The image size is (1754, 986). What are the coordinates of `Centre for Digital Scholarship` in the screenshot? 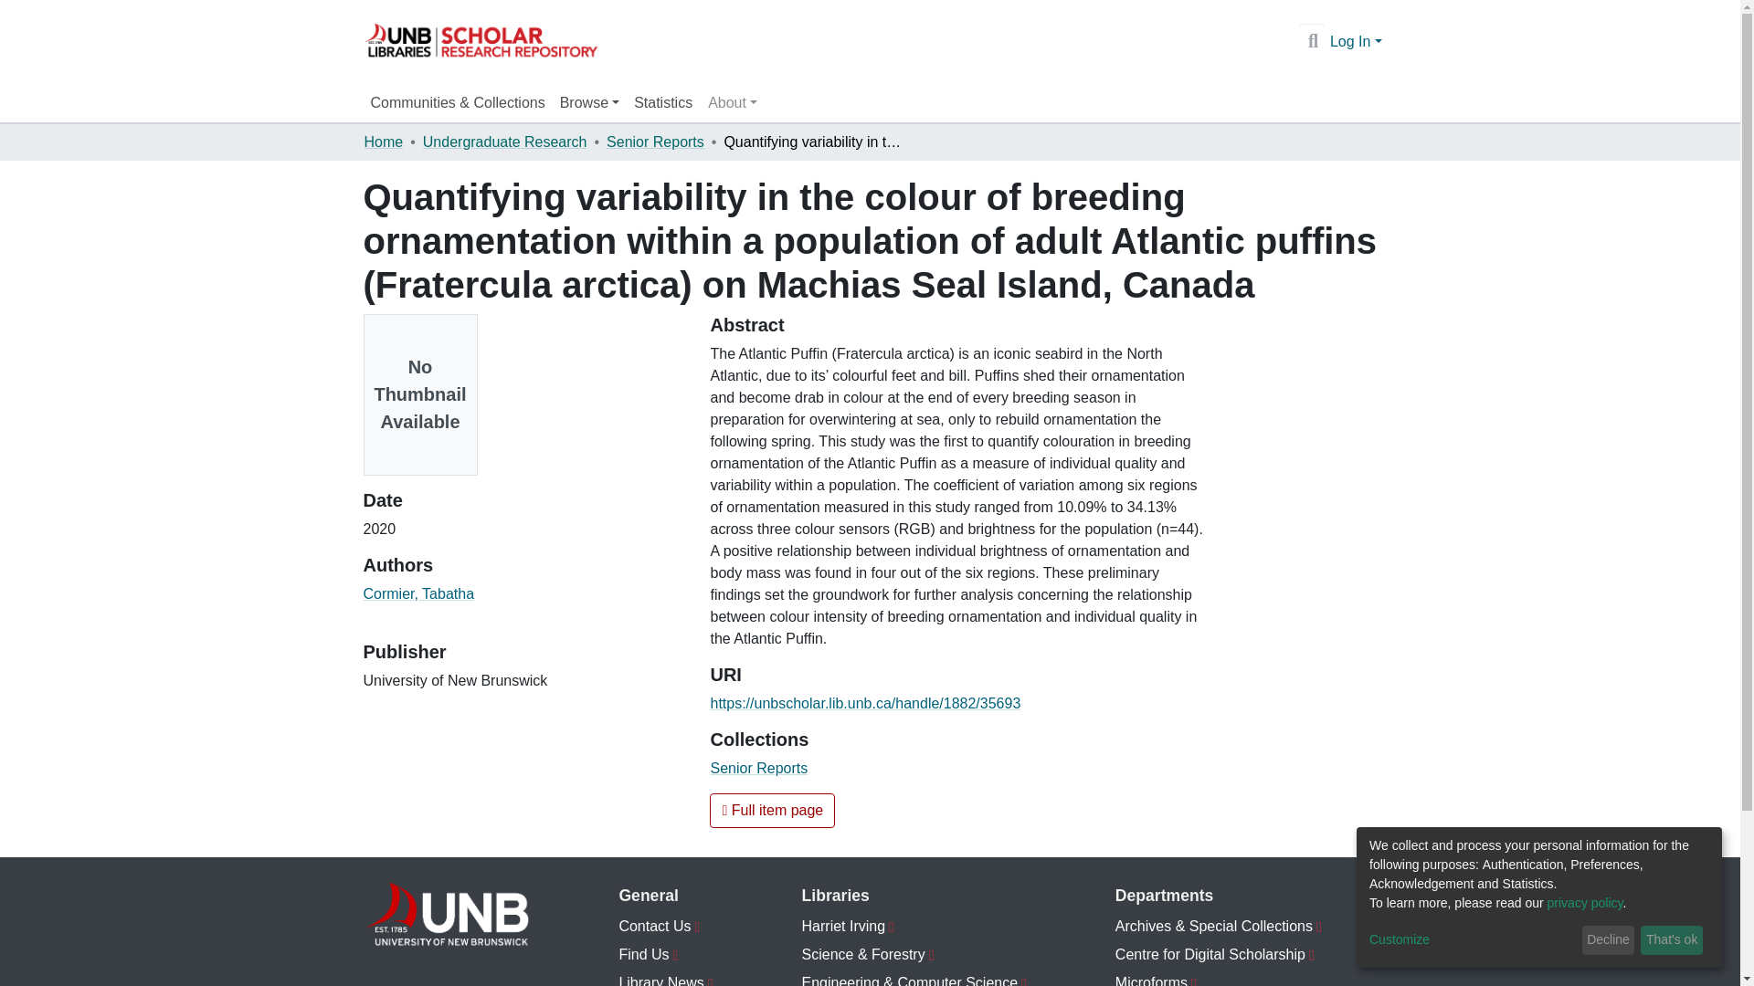 It's located at (1246, 955).